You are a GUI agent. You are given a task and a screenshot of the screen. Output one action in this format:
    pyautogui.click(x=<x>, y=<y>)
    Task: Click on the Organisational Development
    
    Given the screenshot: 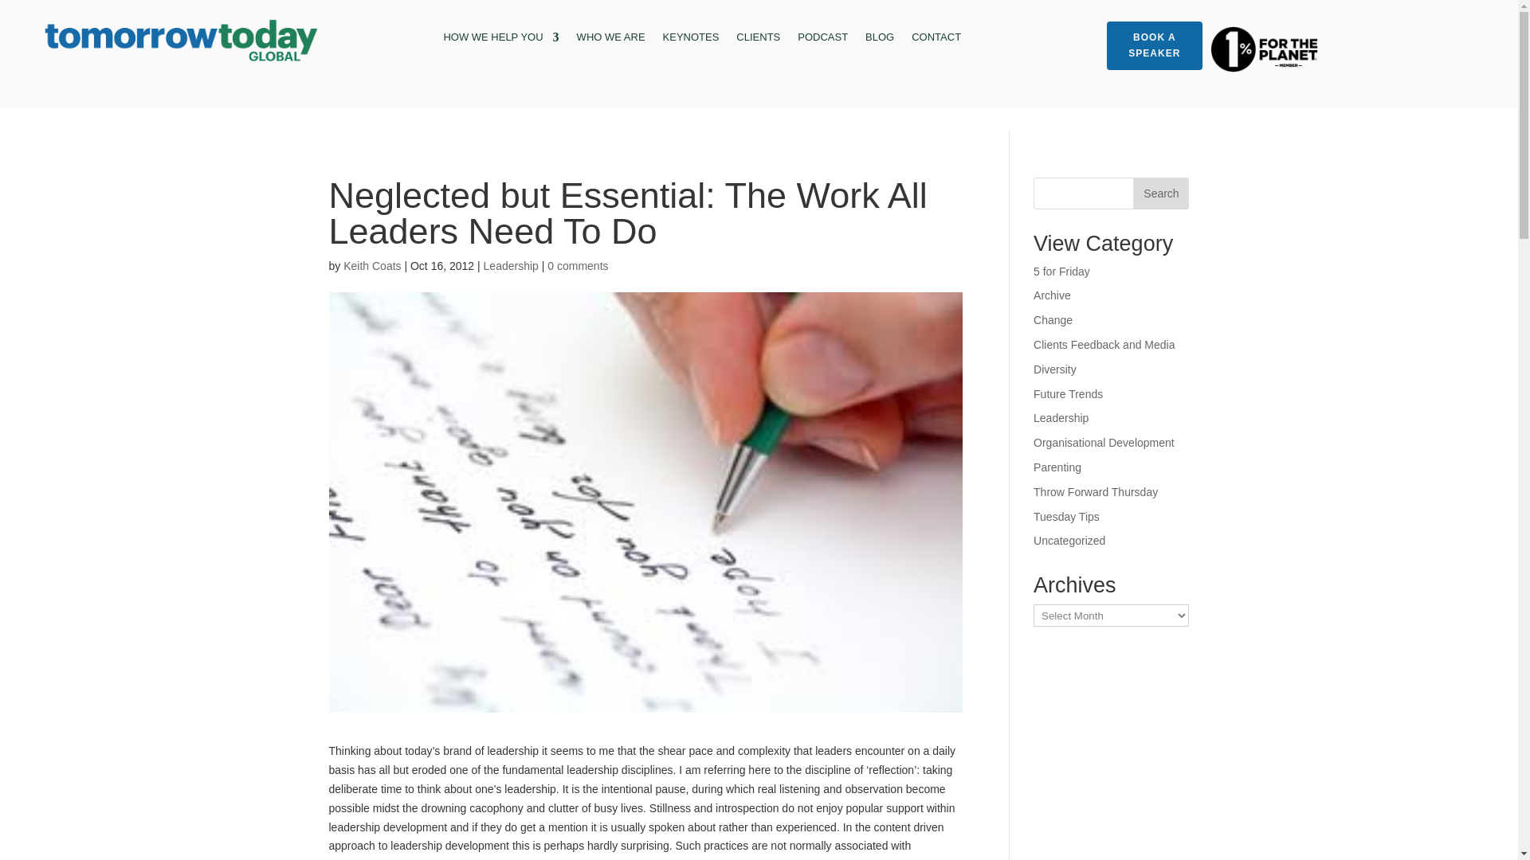 What is the action you would take?
    pyautogui.click(x=1104, y=442)
    